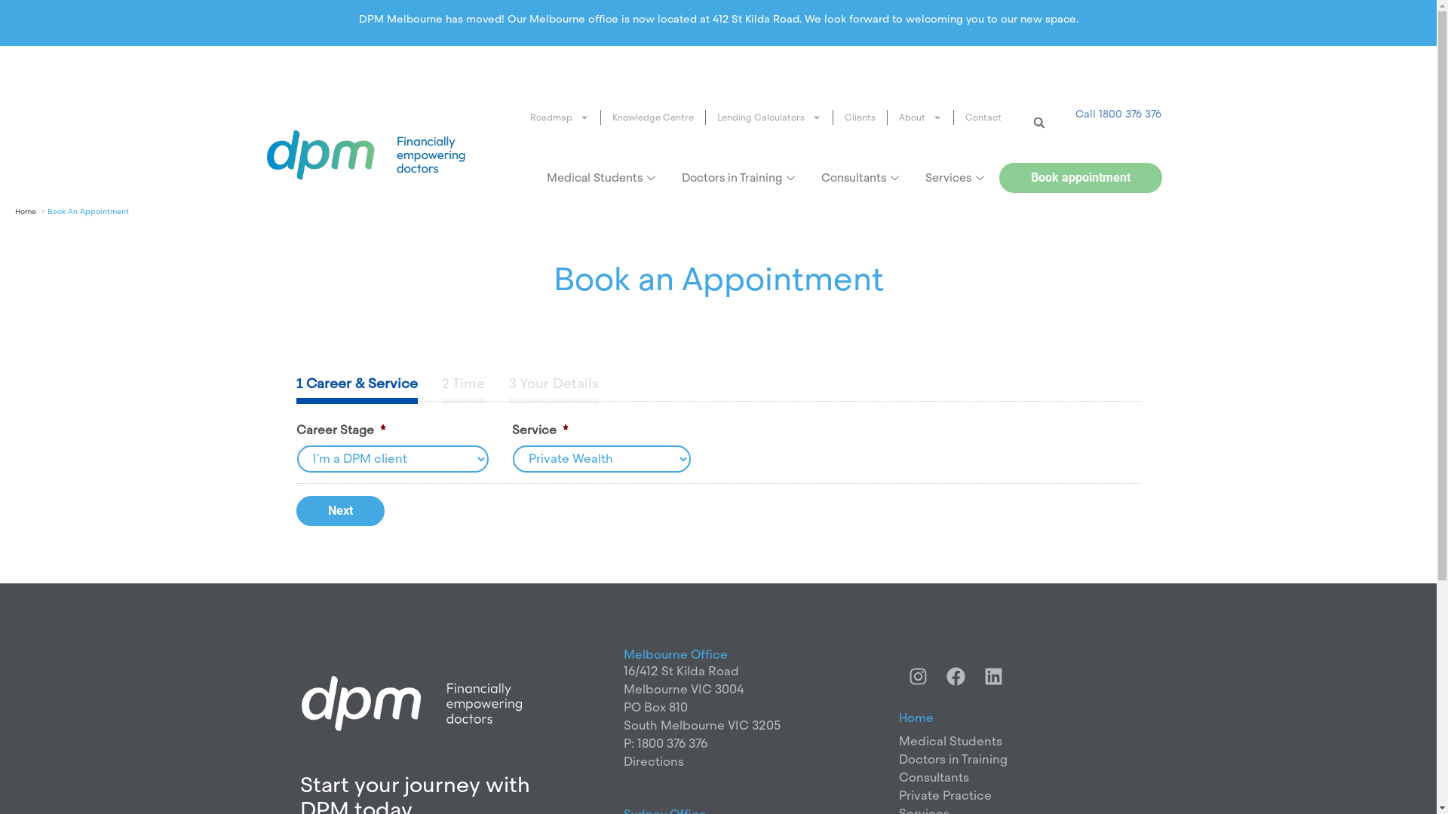 The height and width of the screenshot is (814, 1448). Describe the element at coordinates (934, 778) in the screenshot. I see `Consultants` at that location.